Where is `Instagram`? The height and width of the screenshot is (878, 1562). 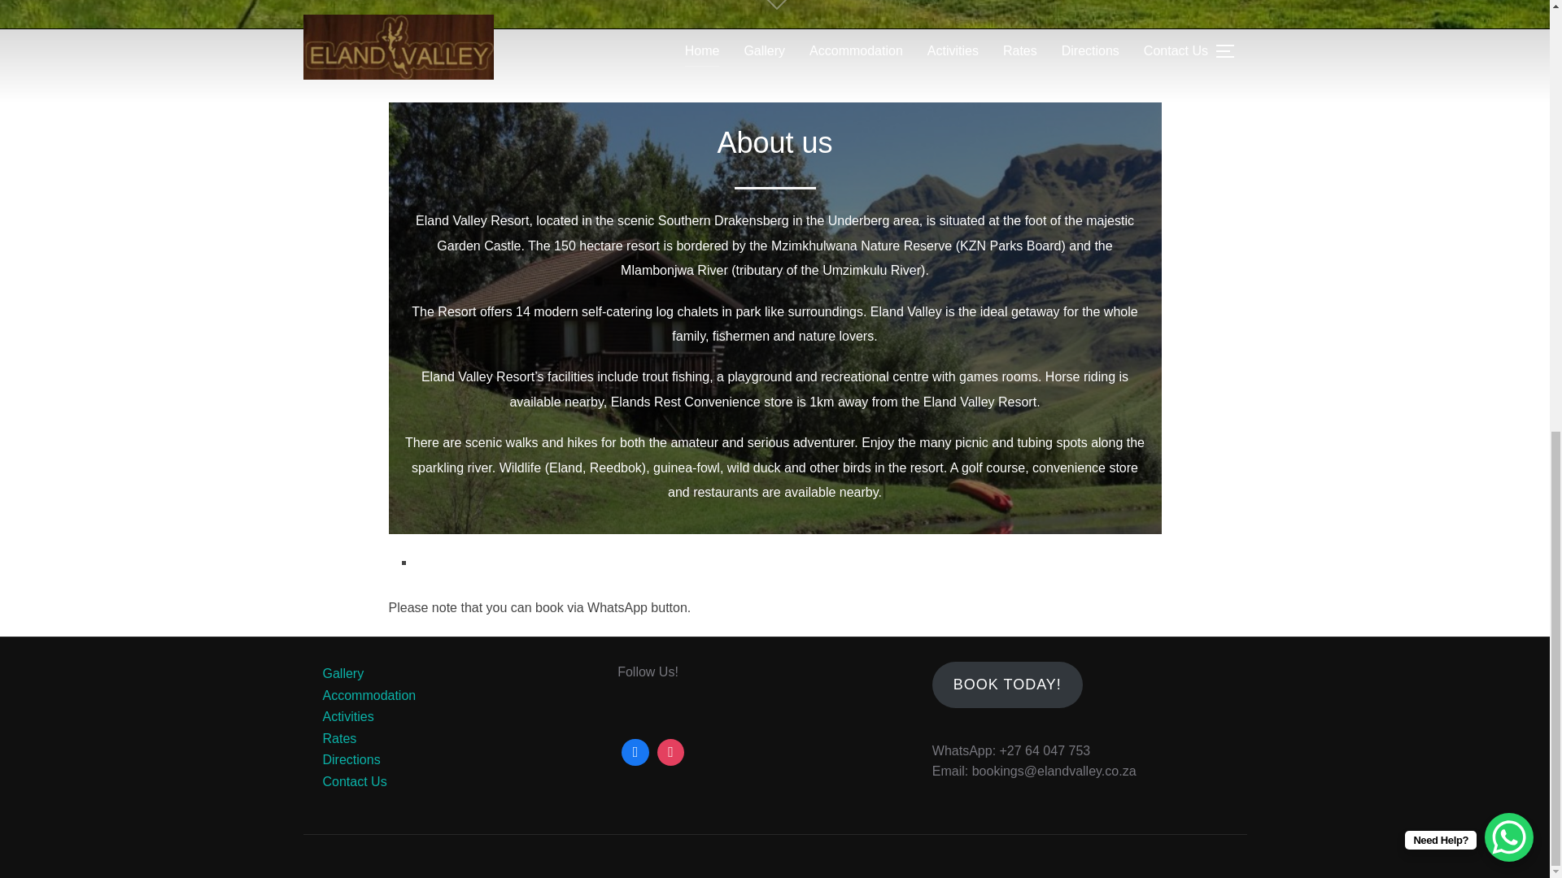
Instagram is located at coordinates (670, 753).